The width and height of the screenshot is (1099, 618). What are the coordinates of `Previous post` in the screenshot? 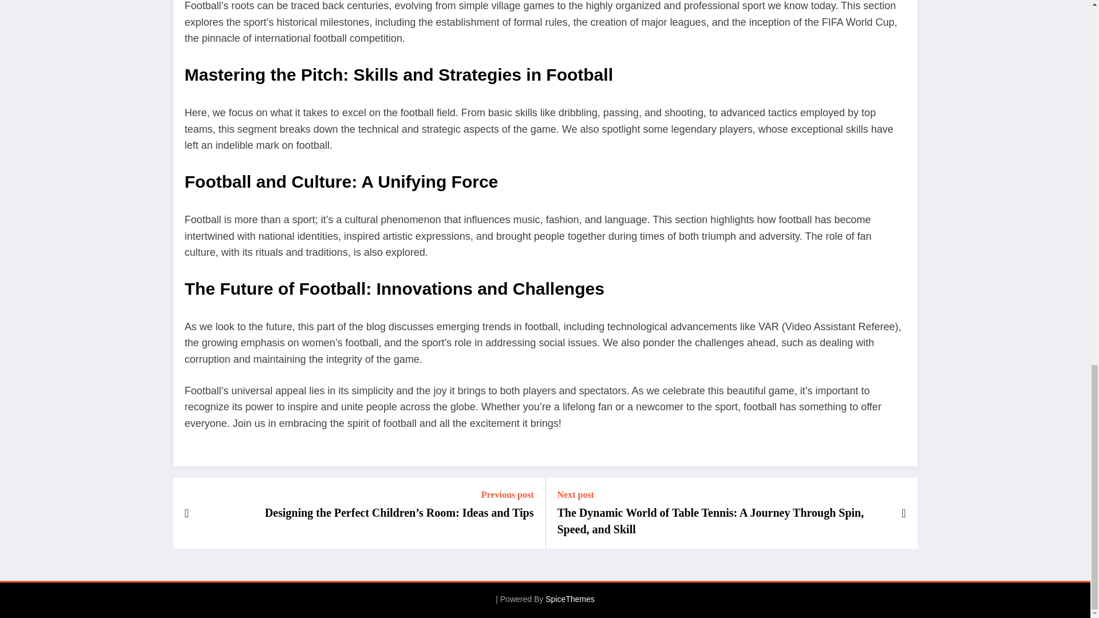 It's located at (400, 494).